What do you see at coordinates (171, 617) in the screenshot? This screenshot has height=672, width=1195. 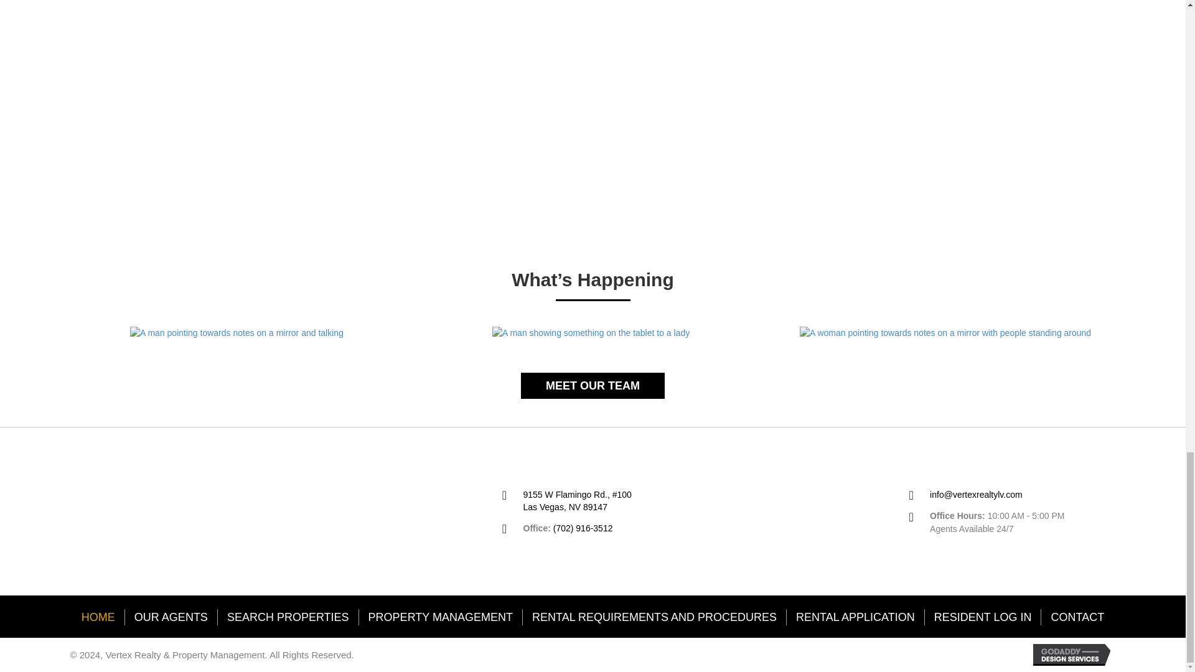 I see `OUR AGENTS` at bounding box center [171, 617].